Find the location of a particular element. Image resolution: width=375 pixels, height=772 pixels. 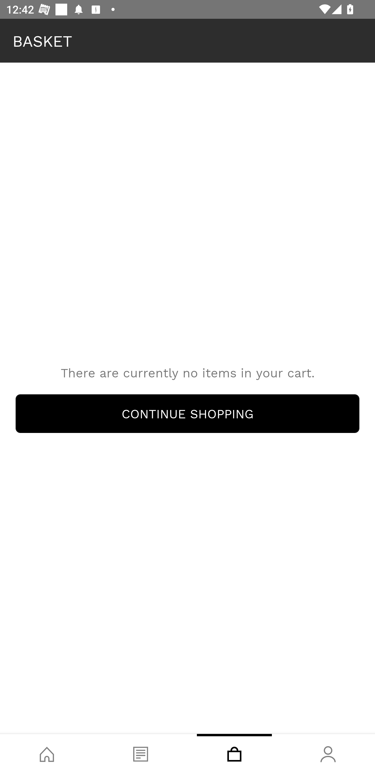

Account, tab, 4 of 4 is located at coordinates (328, 753).